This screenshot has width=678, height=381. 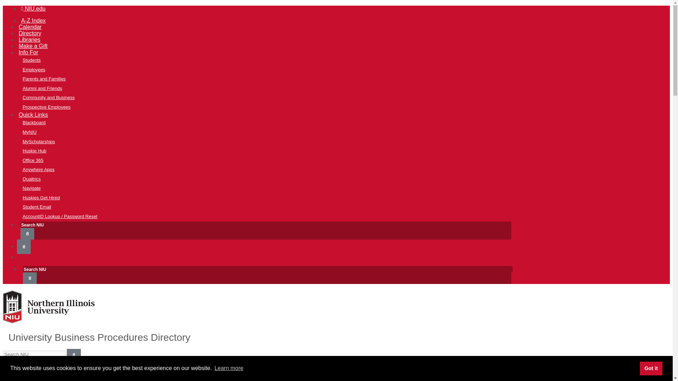 What do you see at coordinates (270, 179) in the screenshot?
I see `Qualtrics` at bounding box center [270, 179].